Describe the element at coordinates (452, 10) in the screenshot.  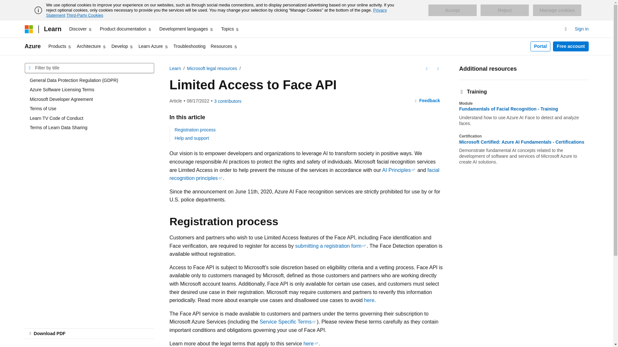
I see `Accept` at that location.